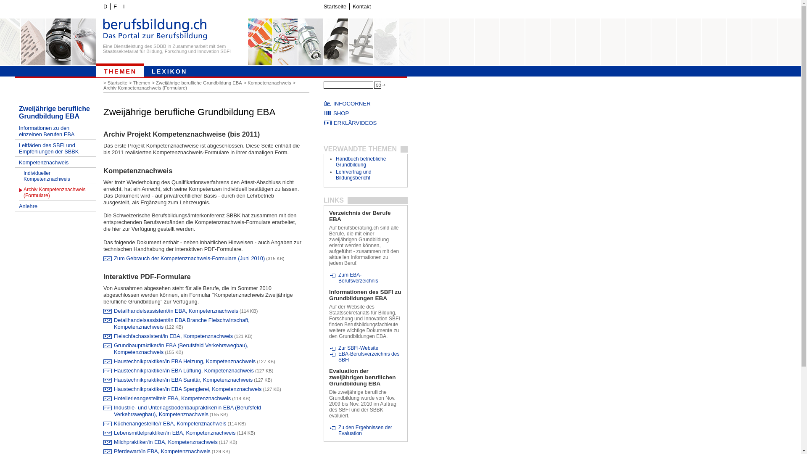 This screenshot has height=454, width=807. Describe the element at coordinates (55, 131) in the screenshot. I see `Informationen zu den einzelnen Berufen EBA` at that location.